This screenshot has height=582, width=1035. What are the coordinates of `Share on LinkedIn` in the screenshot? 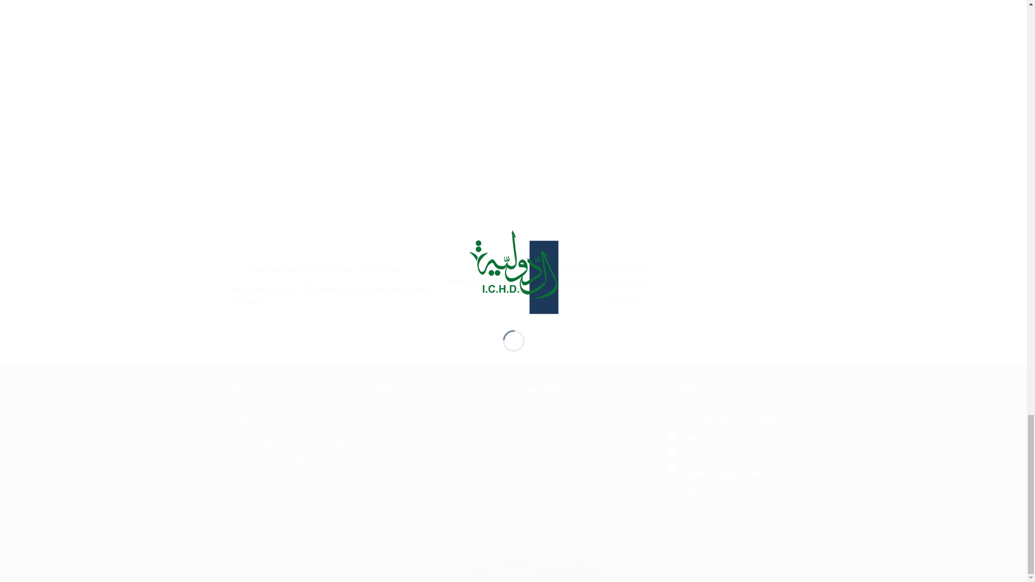 It's located at (487, 155).